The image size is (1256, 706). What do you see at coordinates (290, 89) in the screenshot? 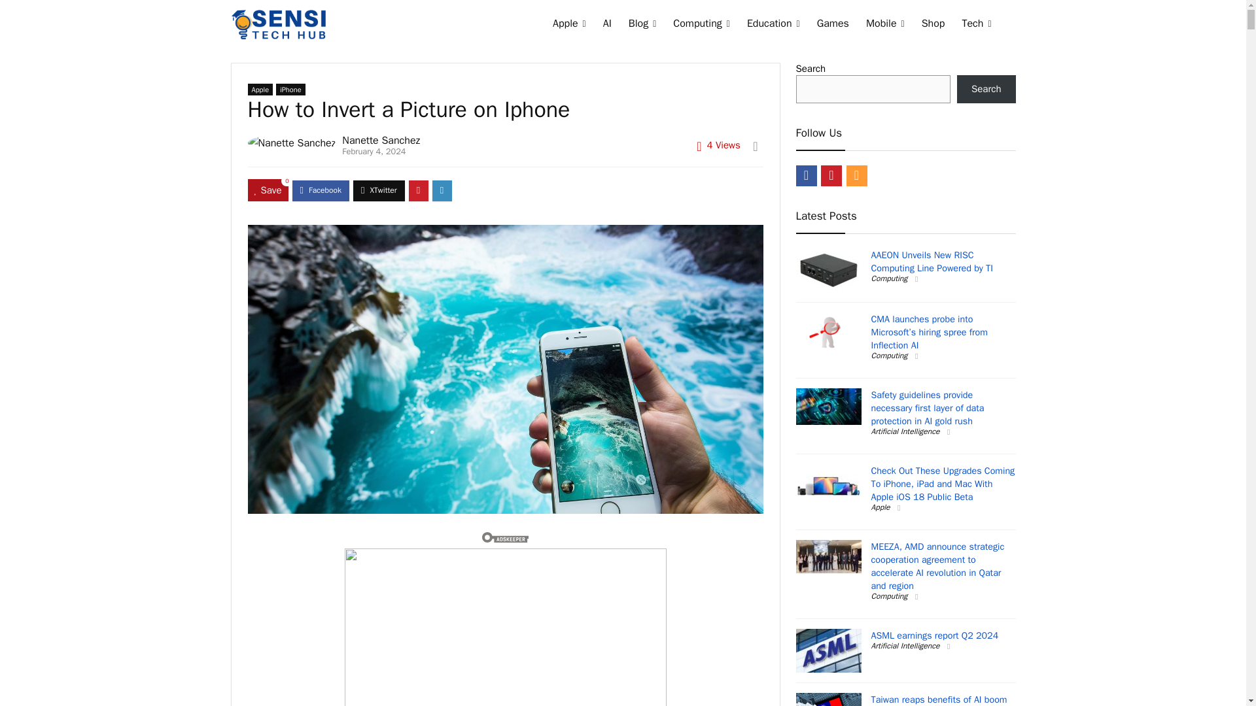
I see `iPhone` at bounding box center [290, 89].